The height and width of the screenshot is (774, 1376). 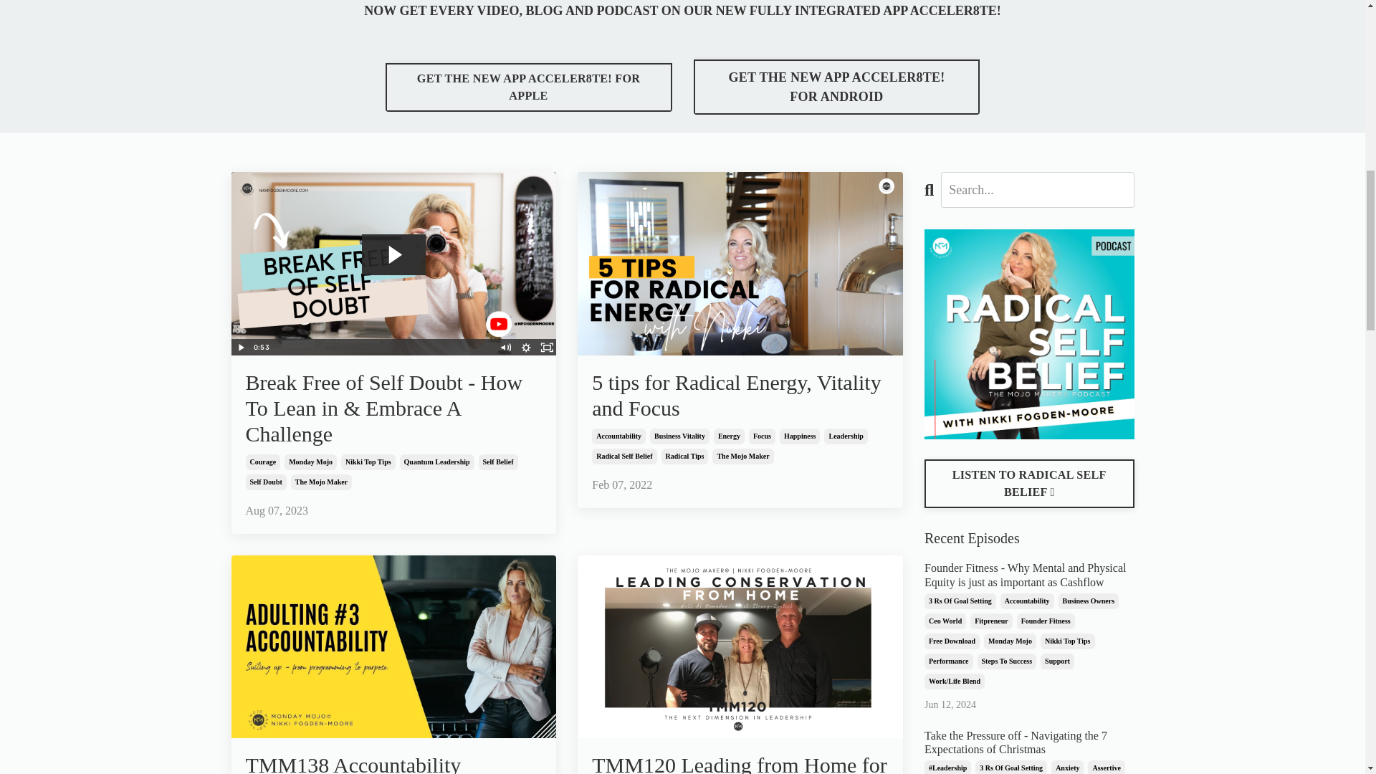 What do you see at coordinates (321, 482) in the screenshot?
I see `The Mojo Maker` at bounding box center [321, 482].